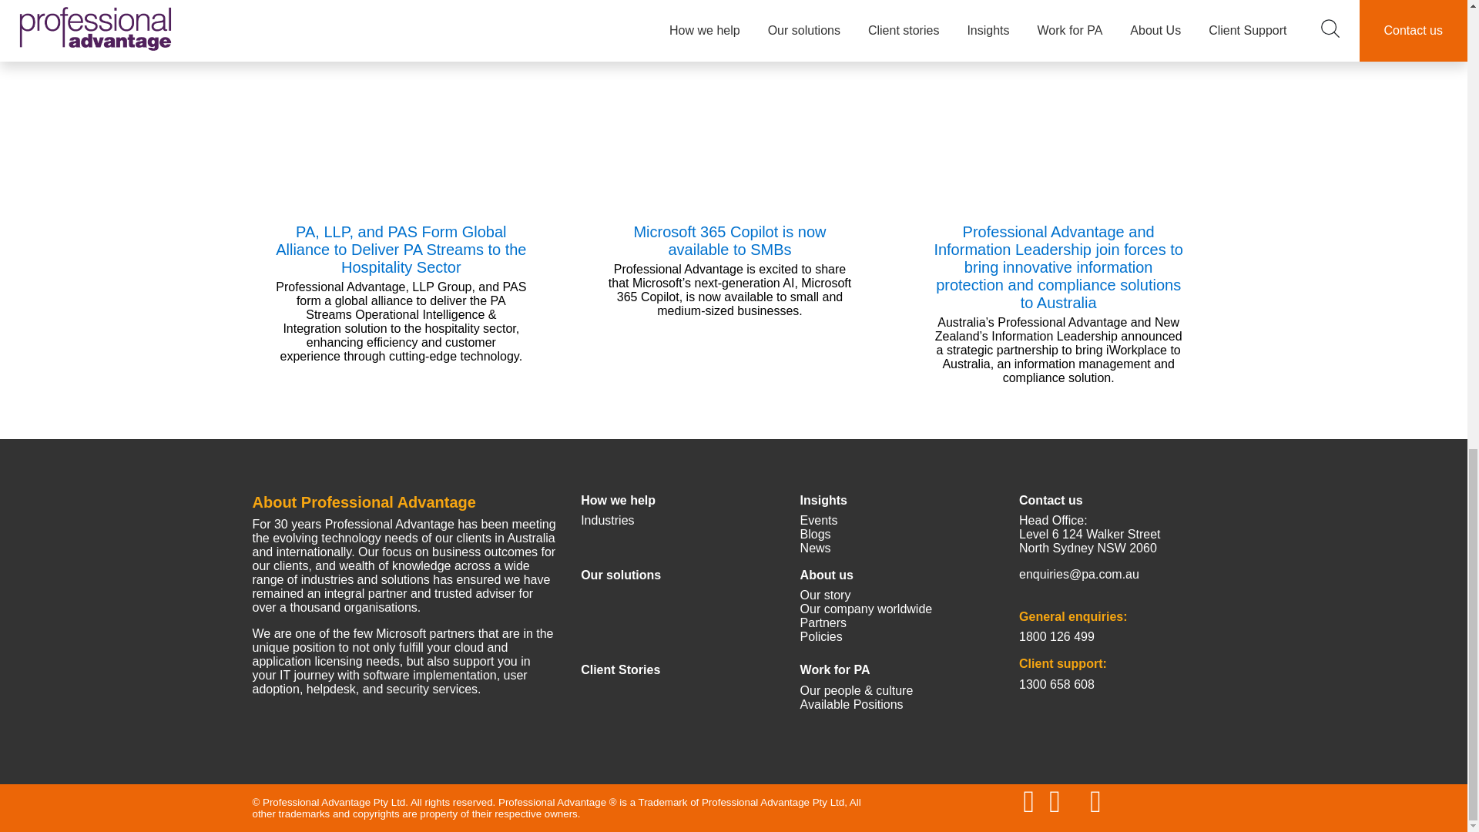  I want to click on Professional Advantage on Facebook, so click(1054, 801).